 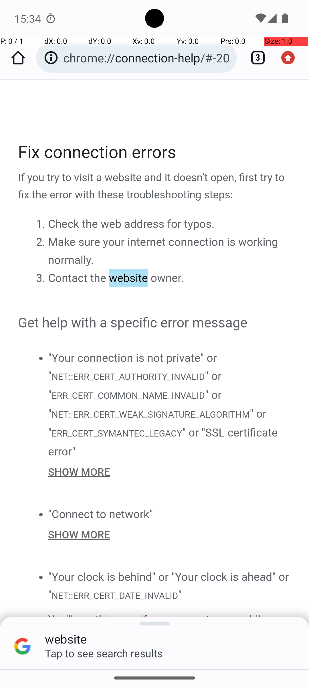 What do you see at coordinates (155, 374) in the screenshot?
I see `Connection Help` at bounding box center [155, 374].